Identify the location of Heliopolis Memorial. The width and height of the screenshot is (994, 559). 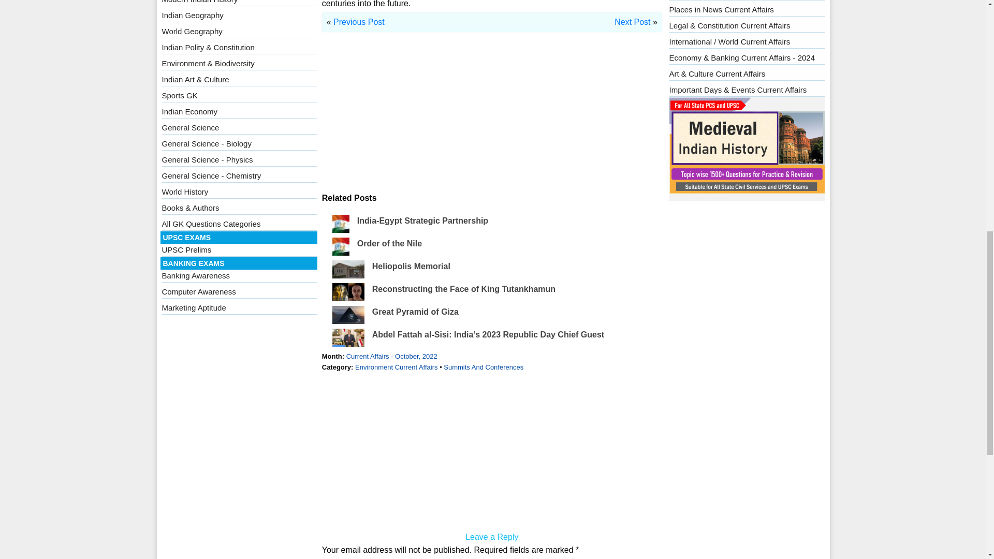
(411, 266).